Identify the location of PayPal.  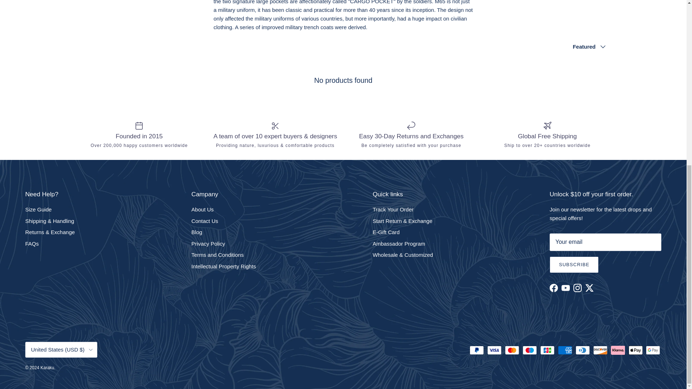
(476, 350).